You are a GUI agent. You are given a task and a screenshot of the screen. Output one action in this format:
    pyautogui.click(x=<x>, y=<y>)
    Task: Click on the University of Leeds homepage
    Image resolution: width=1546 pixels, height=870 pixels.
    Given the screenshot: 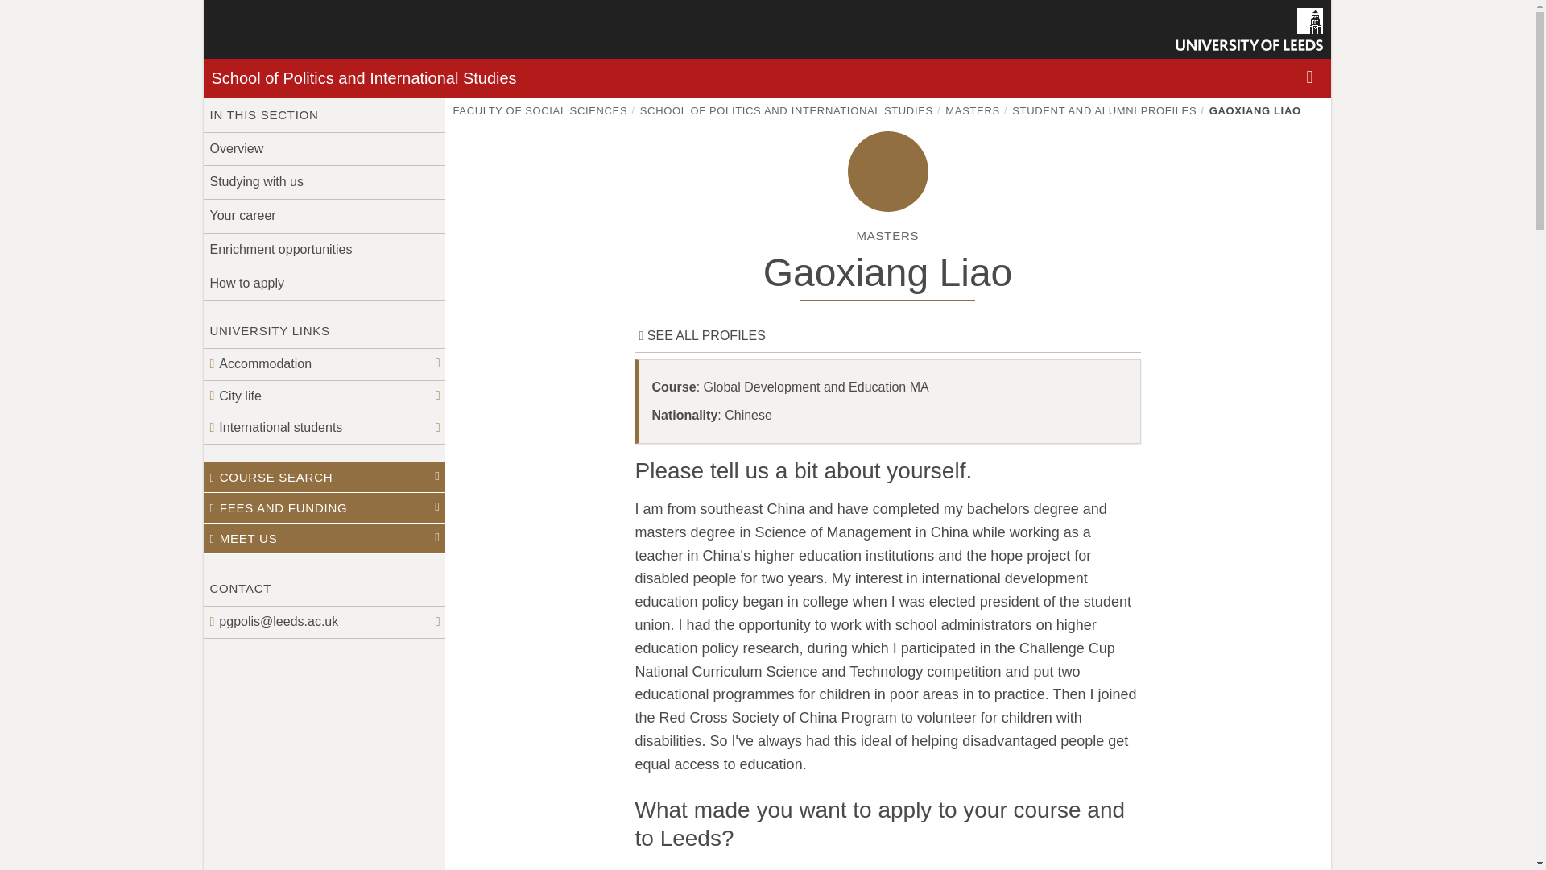 What is the action you would take?
    pyautogui.click(x=1249, y=29)
    